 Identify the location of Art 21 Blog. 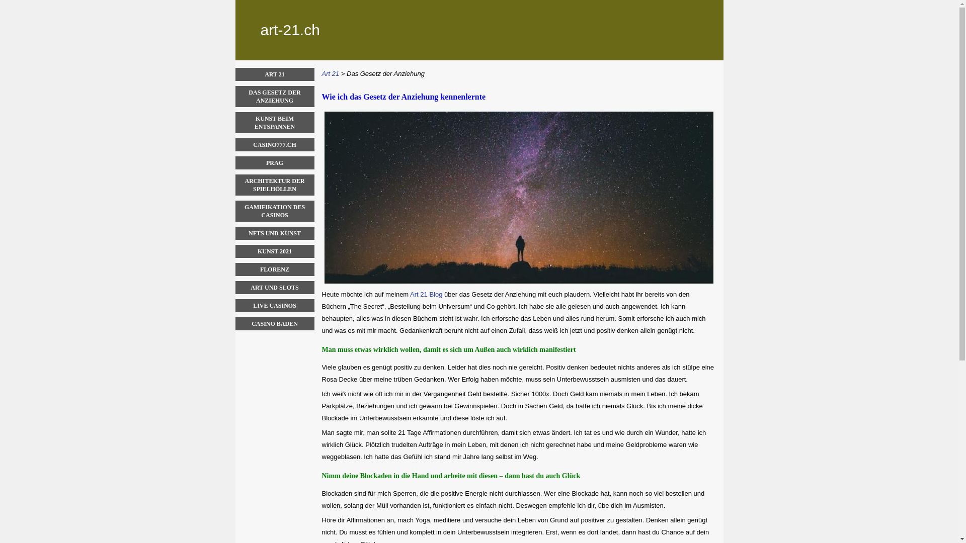
(426, 295).